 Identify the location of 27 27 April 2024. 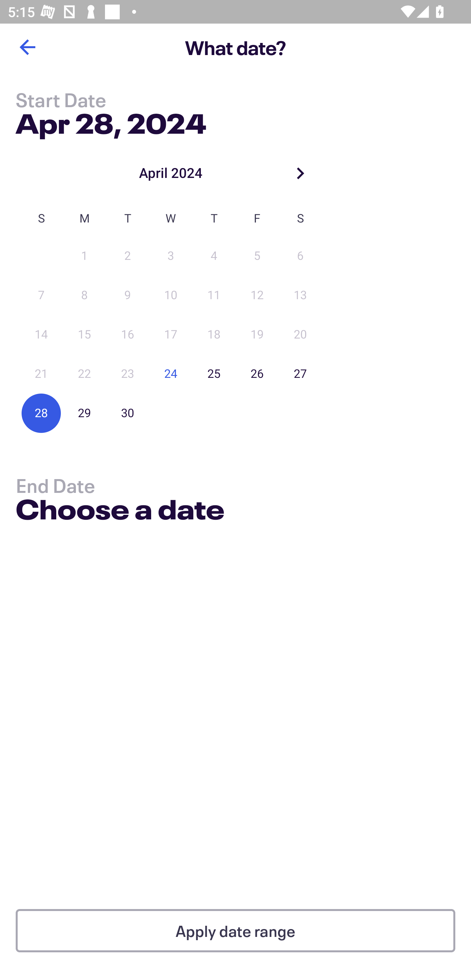
(300, 374).